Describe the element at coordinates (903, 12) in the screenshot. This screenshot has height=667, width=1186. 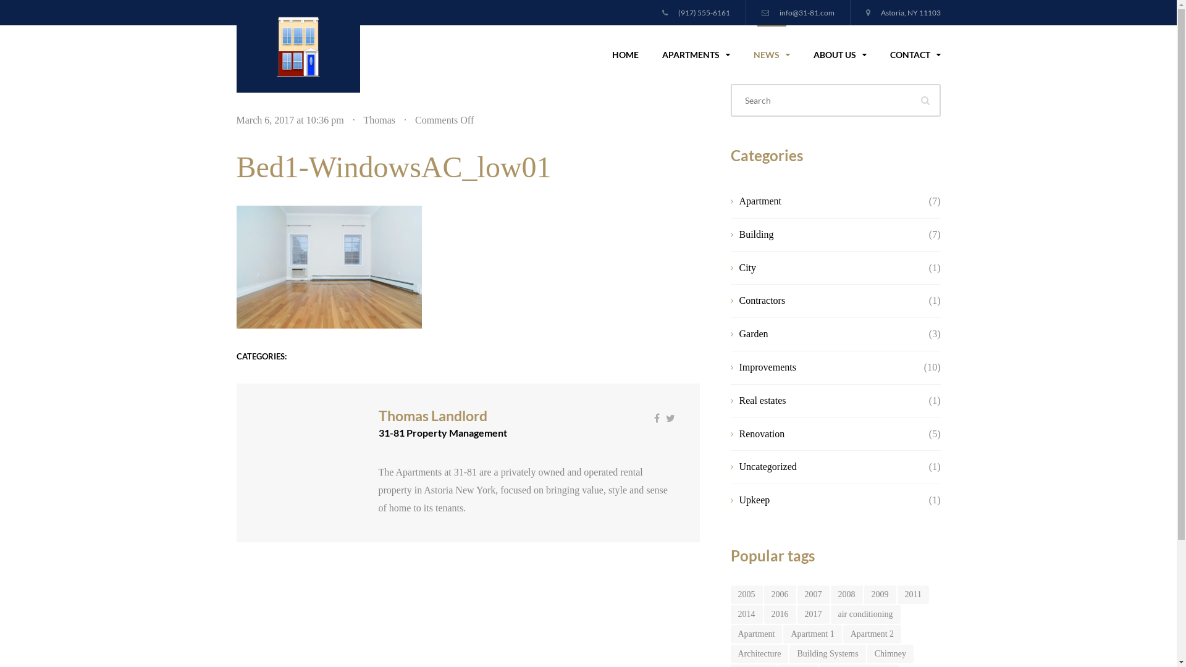
I see `Astoria, NY 11103` at that location.